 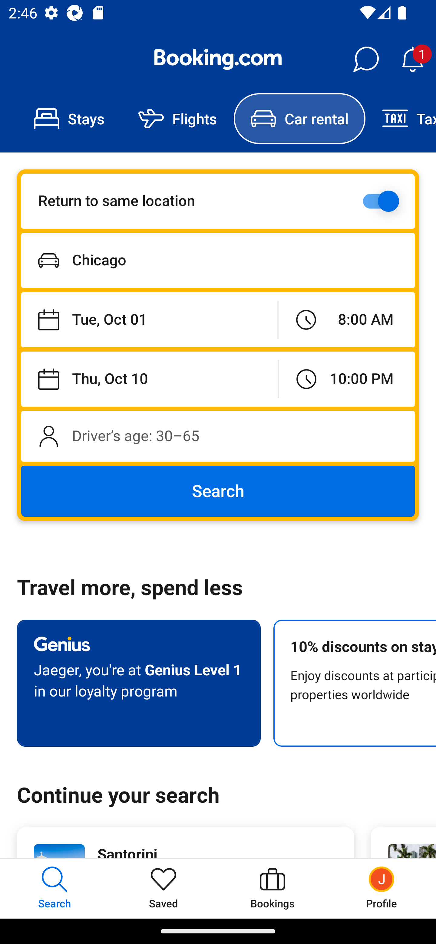 I want to click on Taxi, so click(x=401, y=119).